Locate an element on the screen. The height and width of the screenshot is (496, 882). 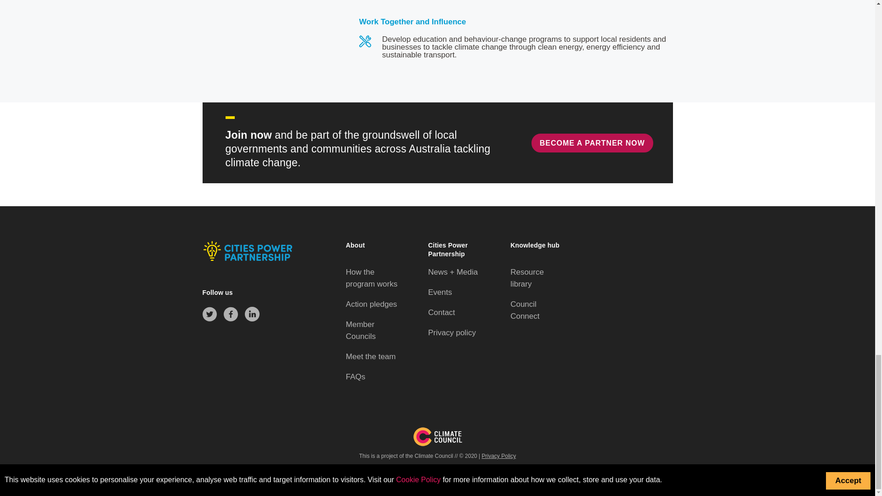
Member Councils is located at coordinates (360, 330).